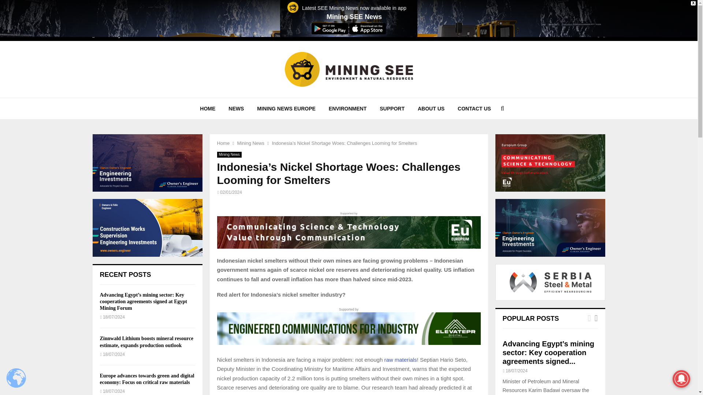 The height and width of the screenshot is (395, 703). What do you see at coordinates (400, 360) in the screenshot?
I see `raw materials` at bounding box center [400, 360].